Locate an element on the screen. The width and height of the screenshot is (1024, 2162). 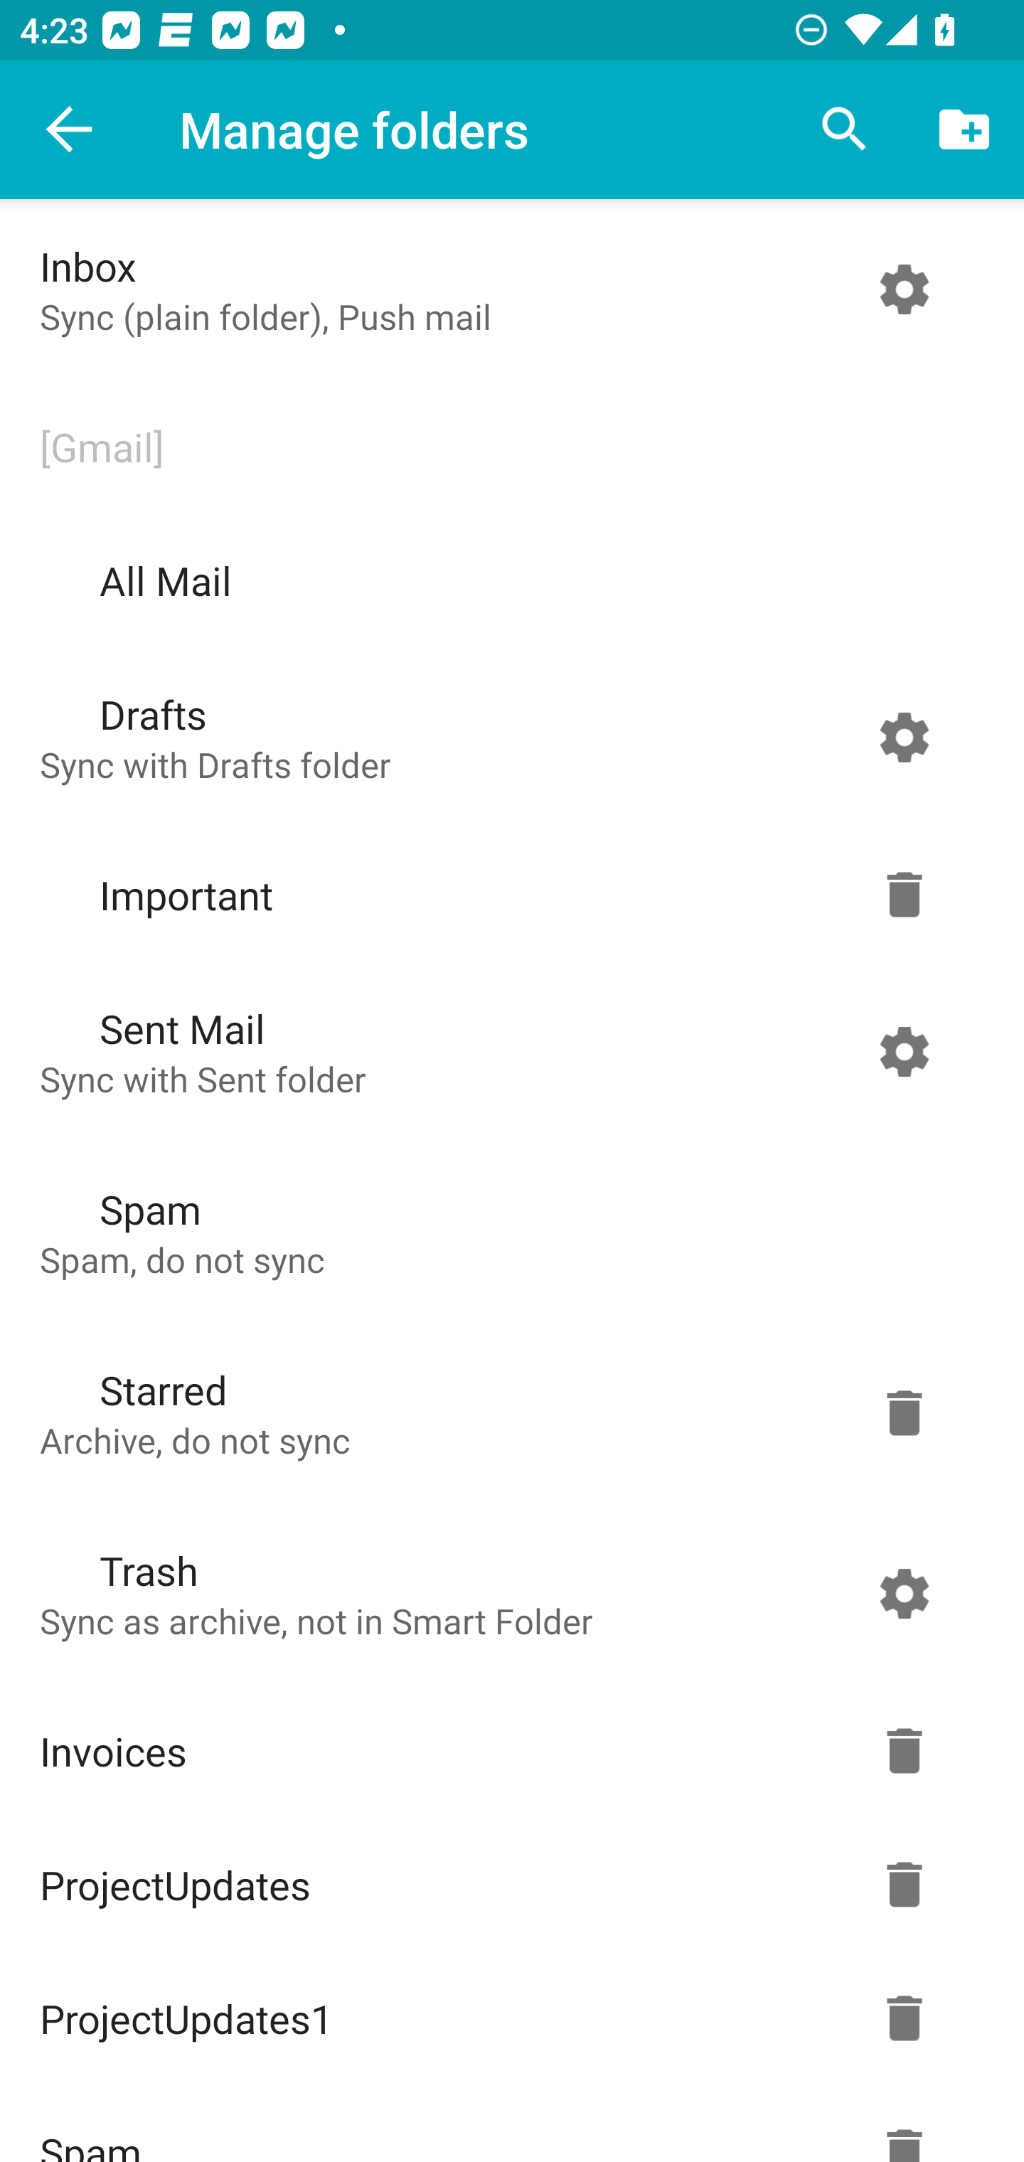
Create folder is located at coordinates (964, 129).